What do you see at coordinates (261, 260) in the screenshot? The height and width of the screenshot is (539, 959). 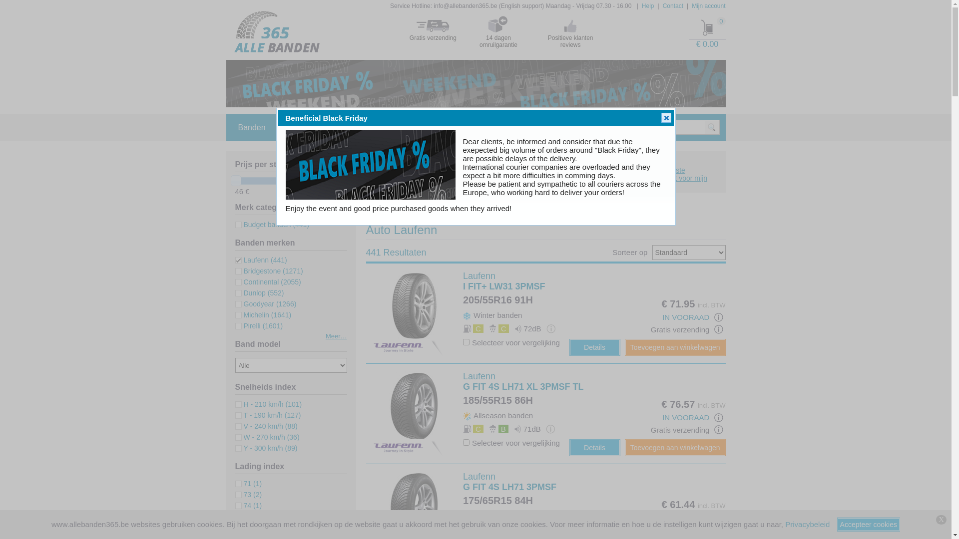 I see `Laufenn (441)` at bounding box center [261, 260].